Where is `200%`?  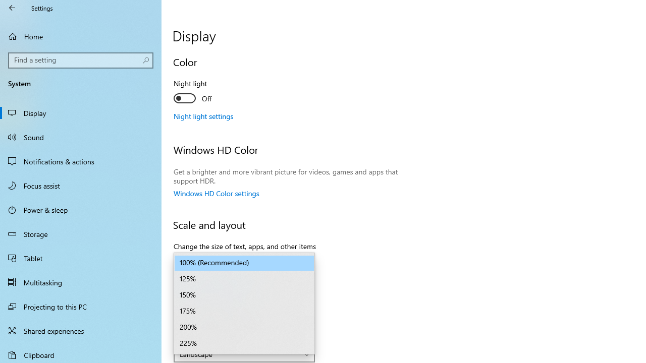
200% is located at coordinates (244, 328).